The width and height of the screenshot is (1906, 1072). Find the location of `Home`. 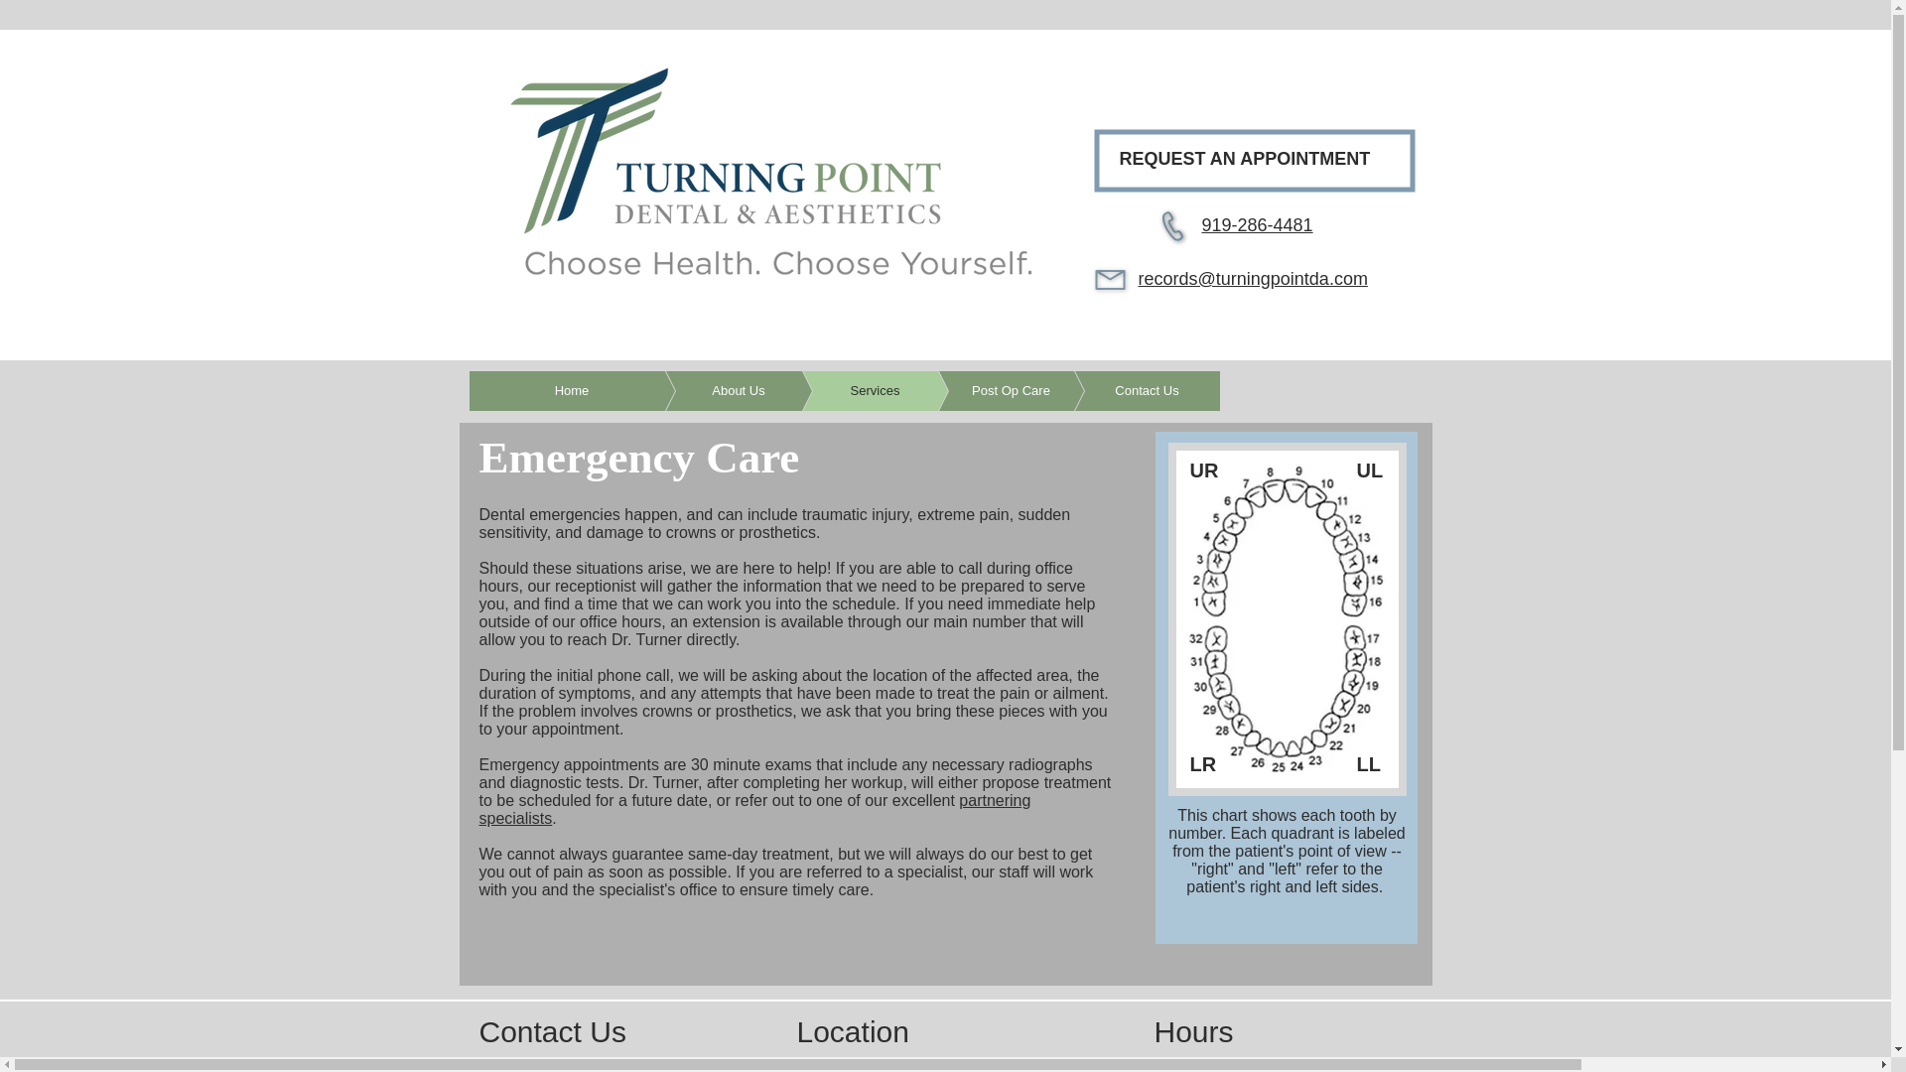

Home is located at coordinates (572, 390).